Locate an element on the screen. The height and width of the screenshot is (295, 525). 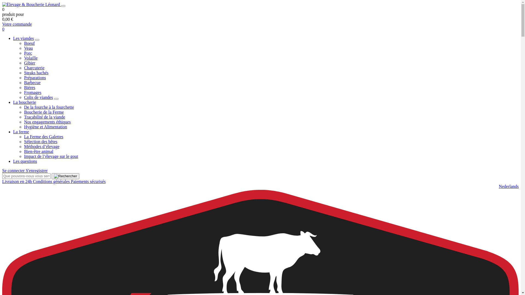
Volaille is located at coordinates (31, 58).